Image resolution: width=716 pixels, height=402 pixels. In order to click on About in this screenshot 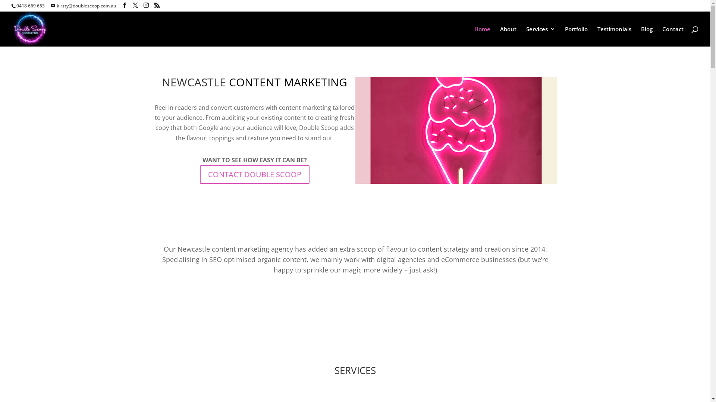, I will do `click(508, 36)`.